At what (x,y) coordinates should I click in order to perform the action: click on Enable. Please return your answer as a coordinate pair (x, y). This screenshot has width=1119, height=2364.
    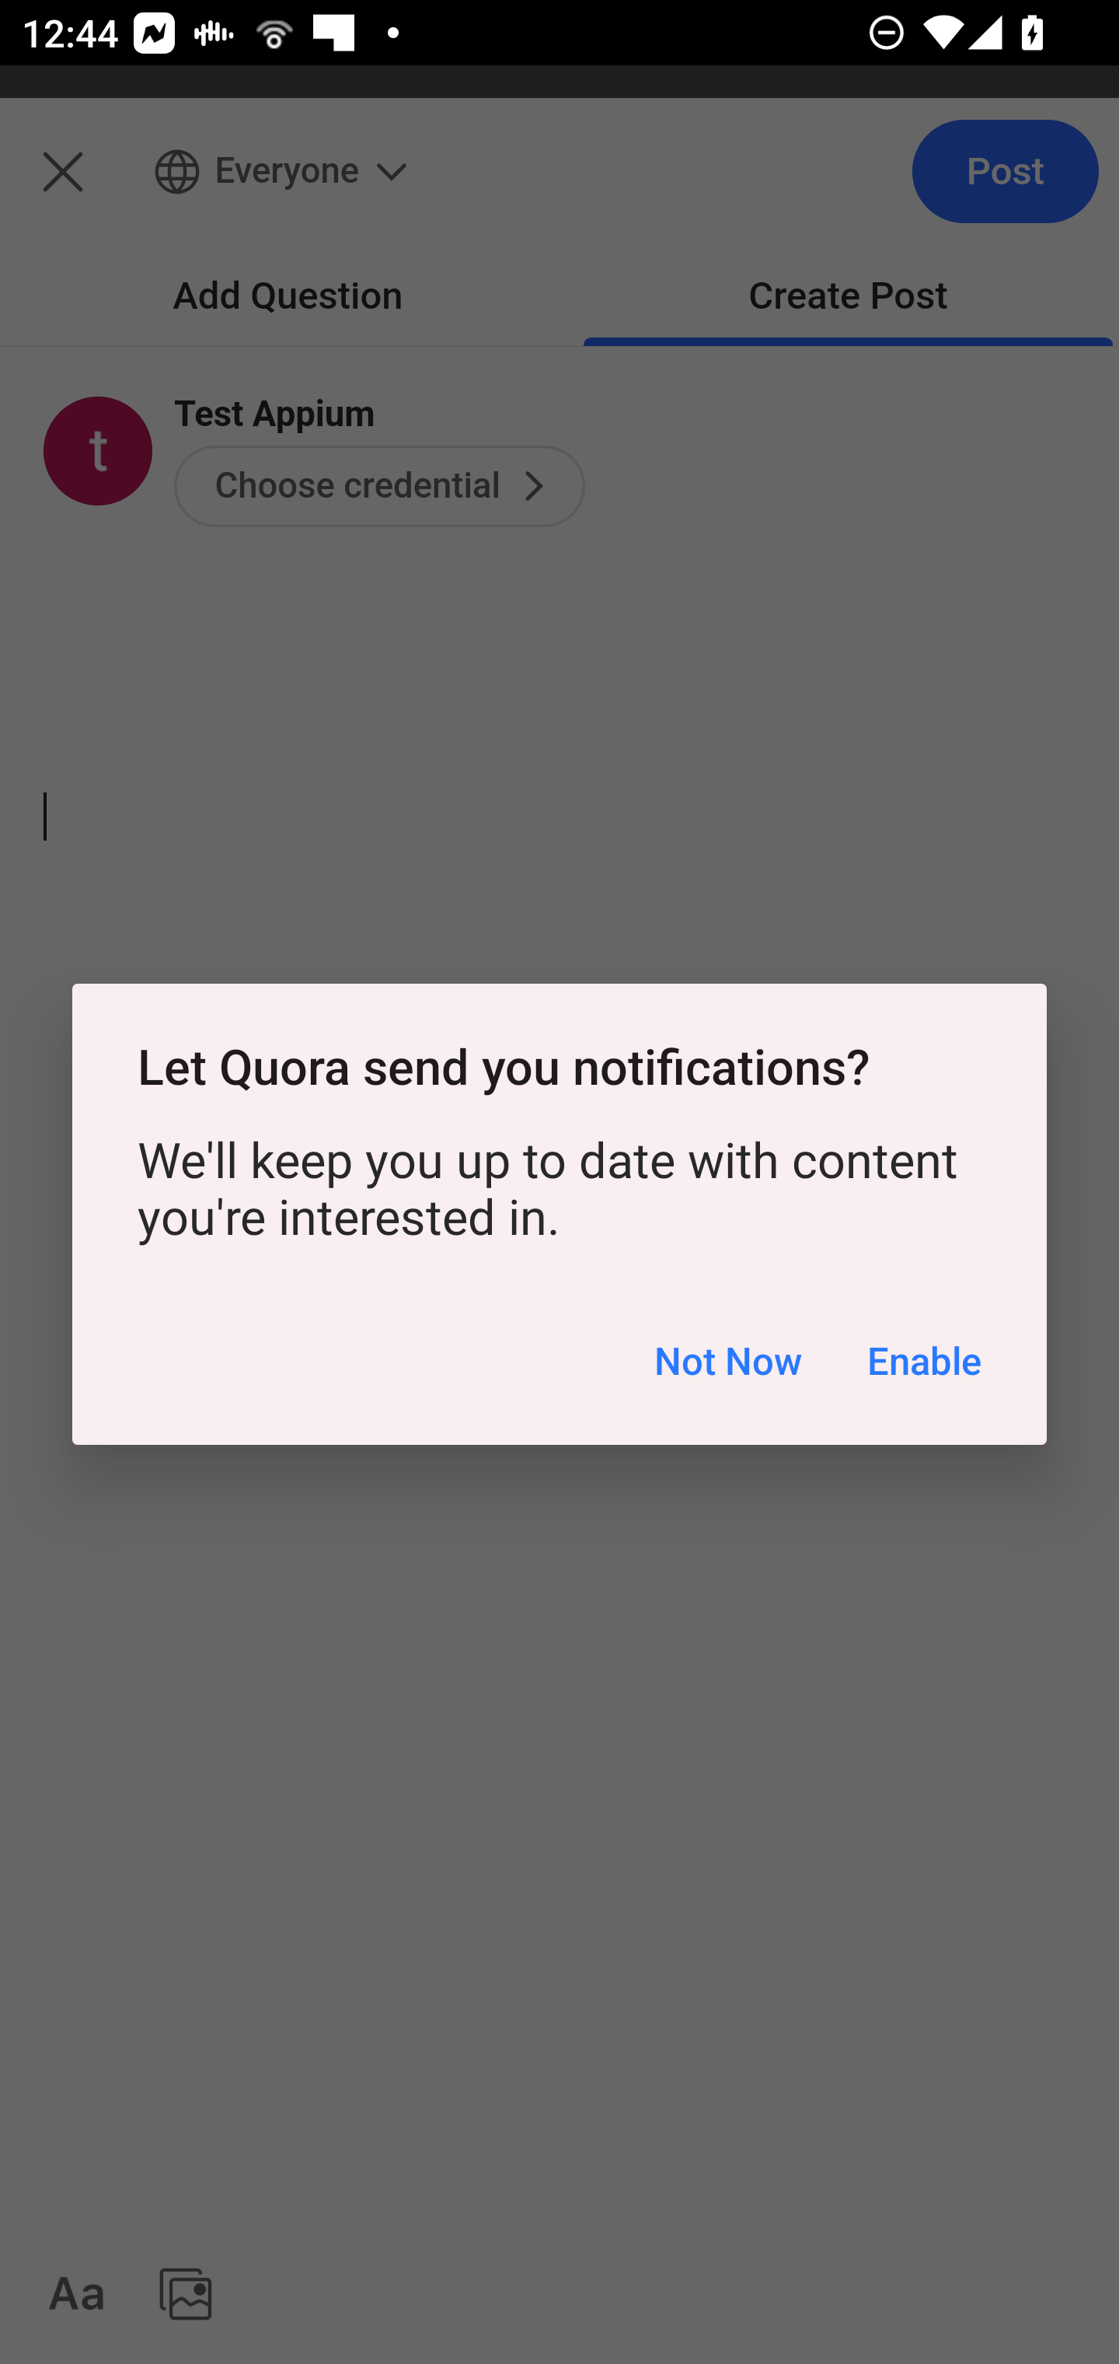
    Looking at the image, I should click on (924, 1360).